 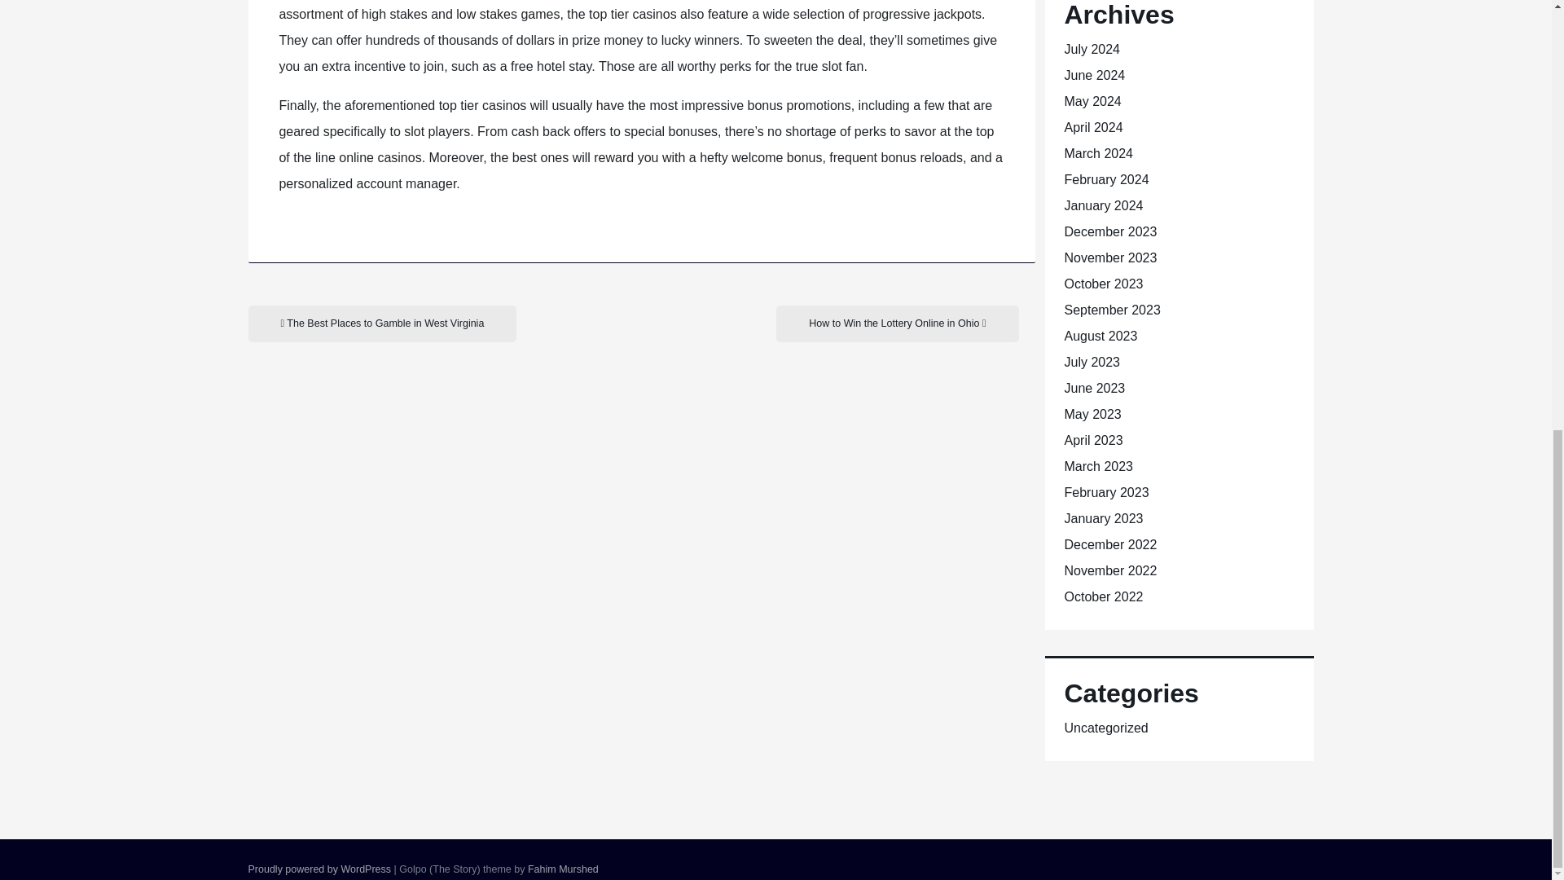 What do you see at coordinates (1092, 49) in the screenshot?
I see `July 2024` at bounding box center [1092, 49].